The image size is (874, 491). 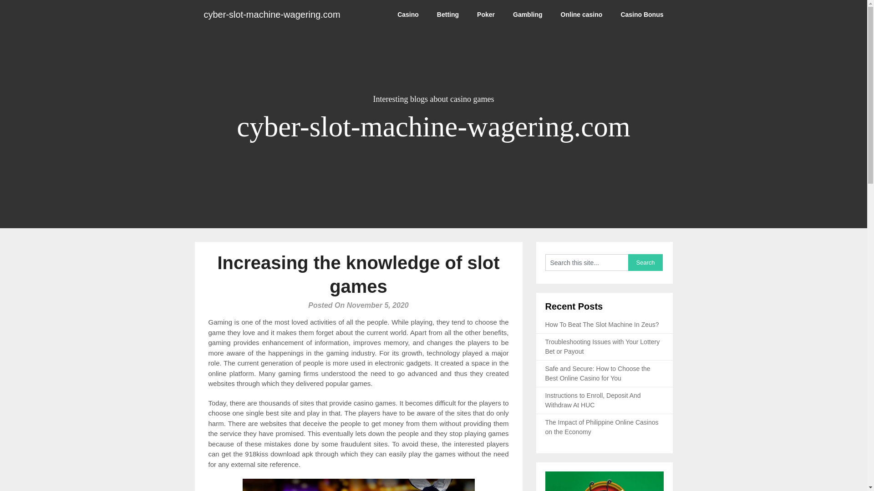 I want to click on Gambling, so click(x=528, y=15).